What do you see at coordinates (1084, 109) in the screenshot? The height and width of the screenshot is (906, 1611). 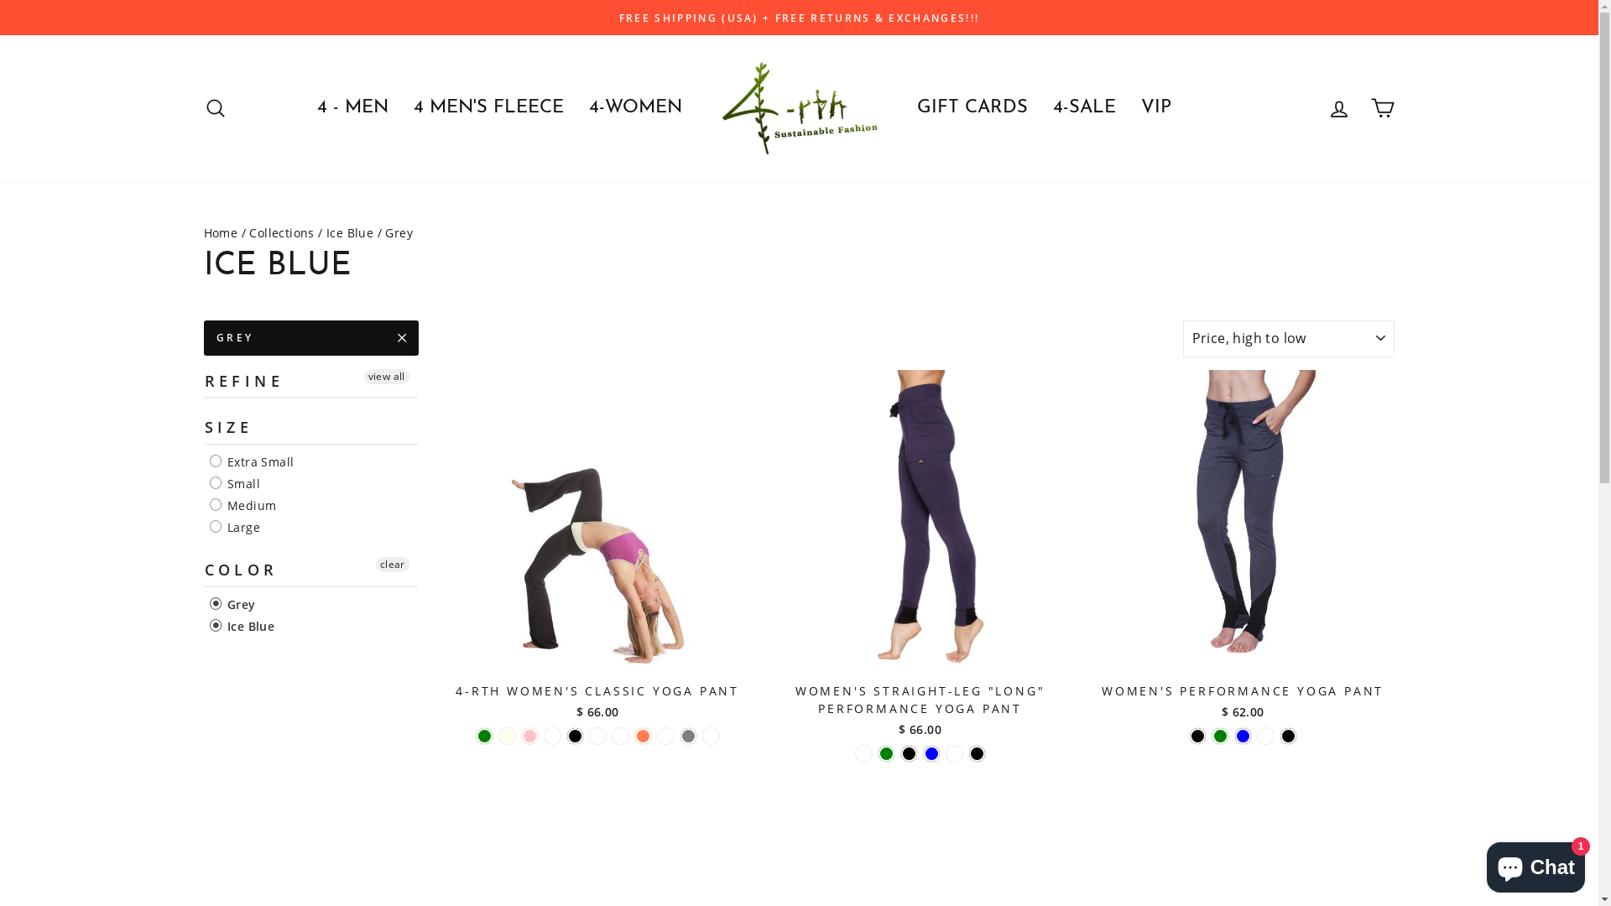 I see `4-SALE` at bounding box center [1084, 109].